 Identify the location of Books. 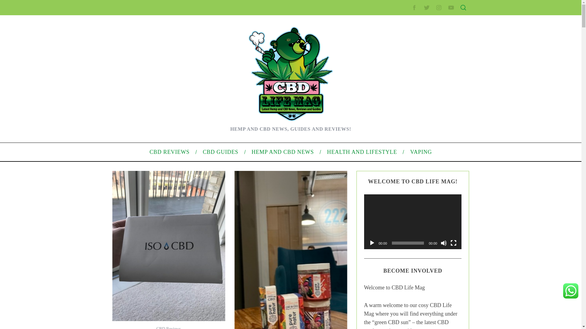
(136, 168).